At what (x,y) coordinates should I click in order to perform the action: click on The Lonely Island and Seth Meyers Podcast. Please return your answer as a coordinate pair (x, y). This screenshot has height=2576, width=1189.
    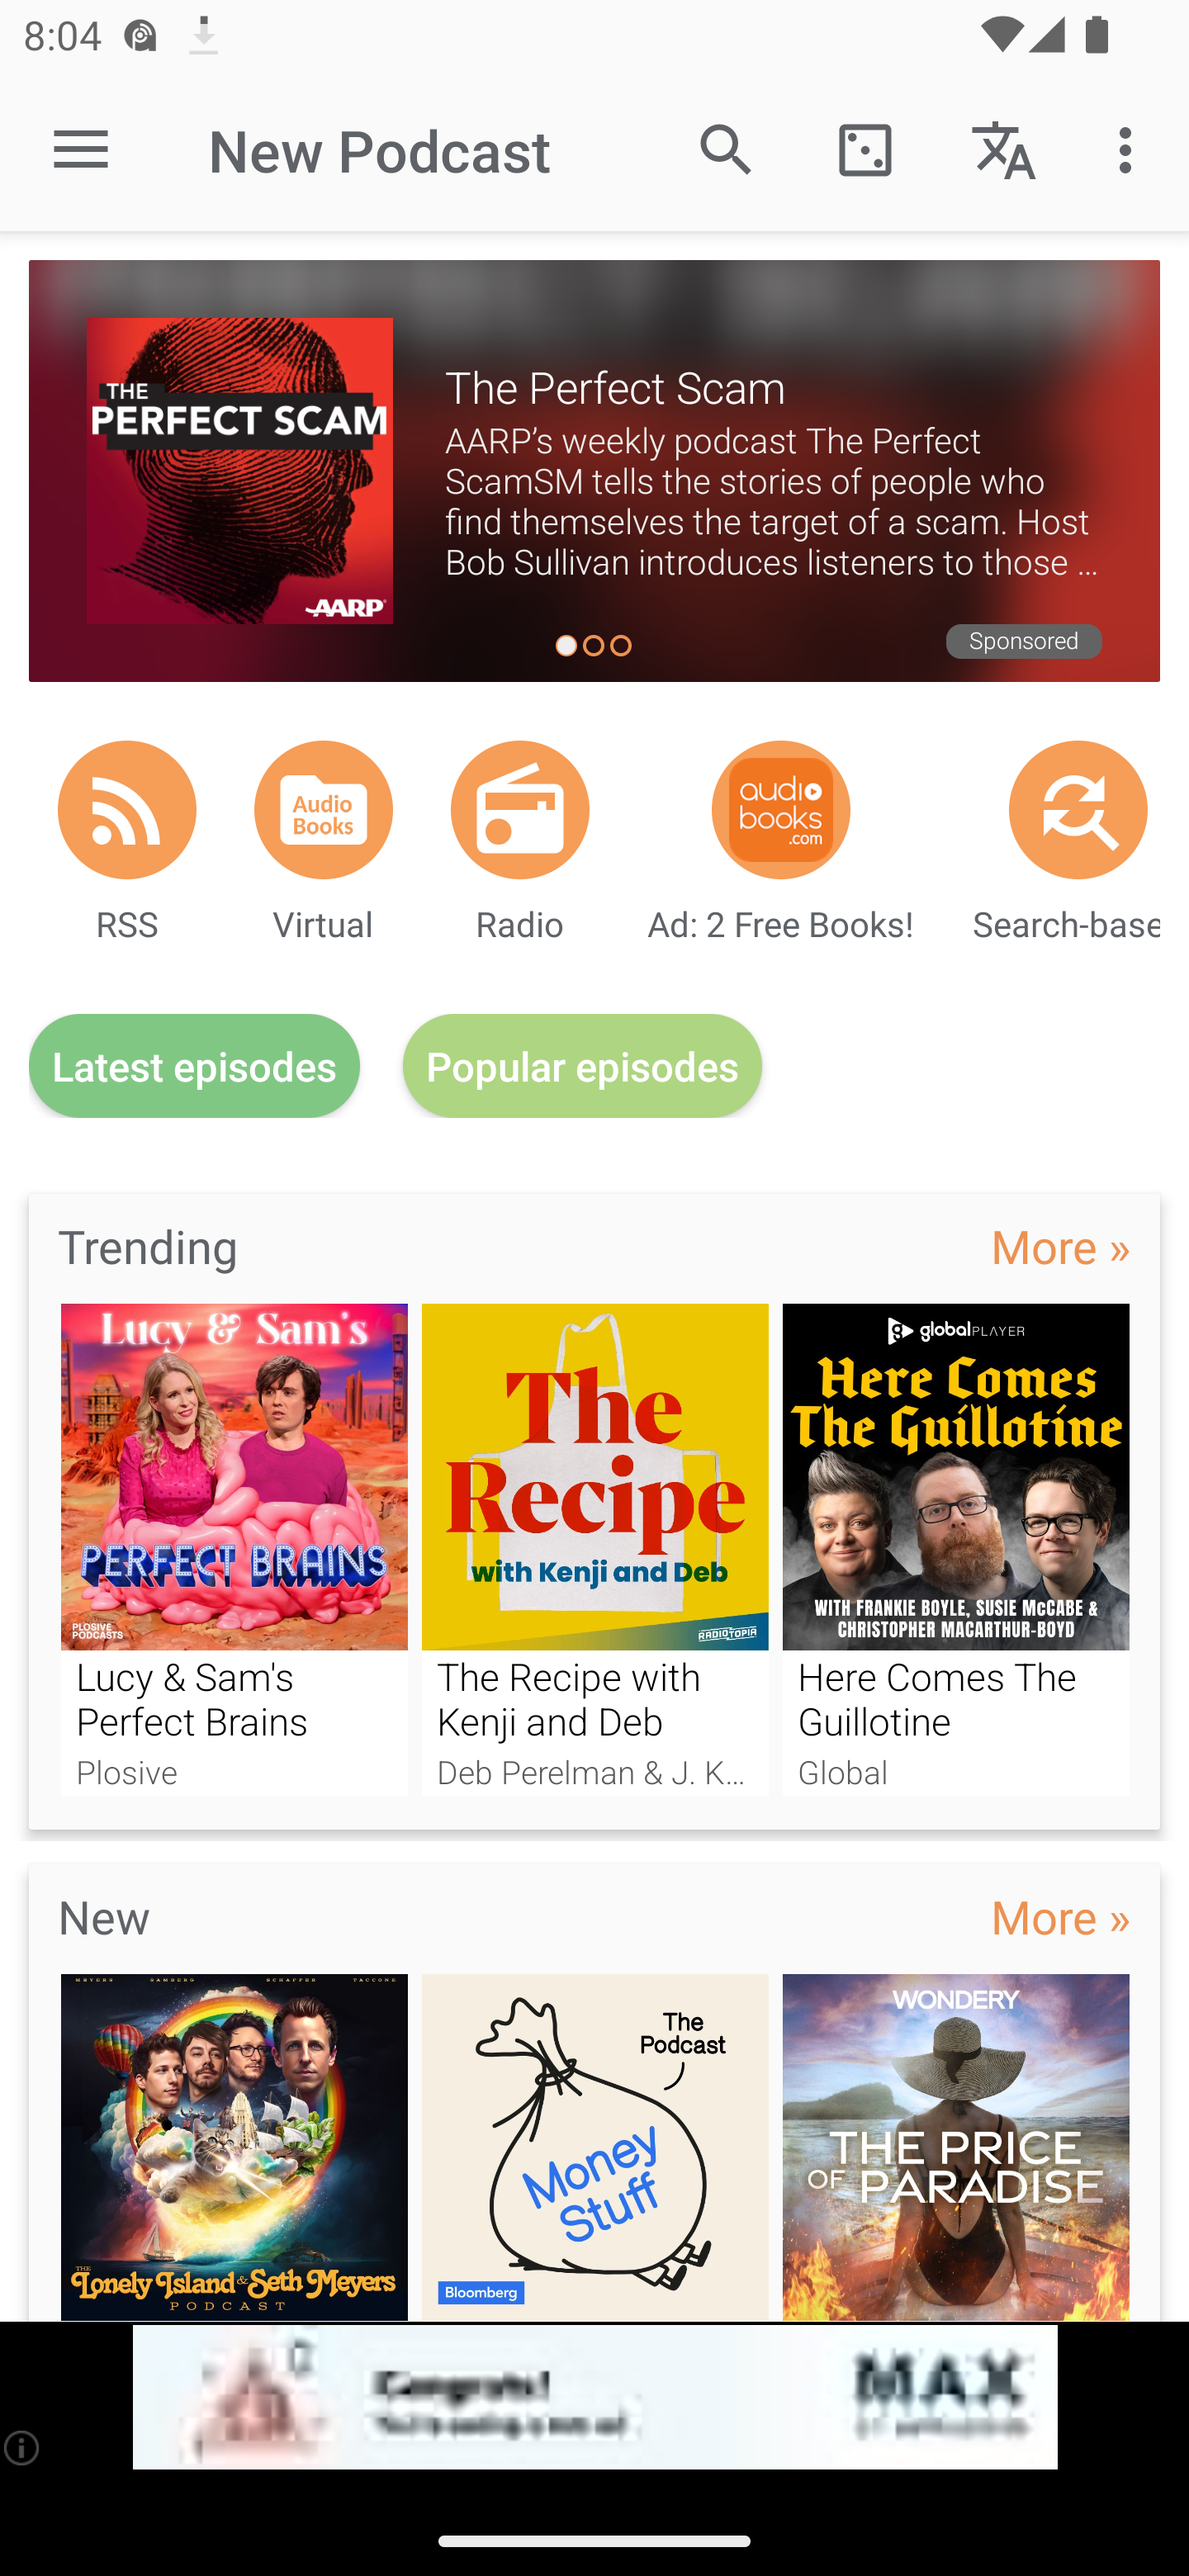
    Looking at the image, I should click on (234, 2147).